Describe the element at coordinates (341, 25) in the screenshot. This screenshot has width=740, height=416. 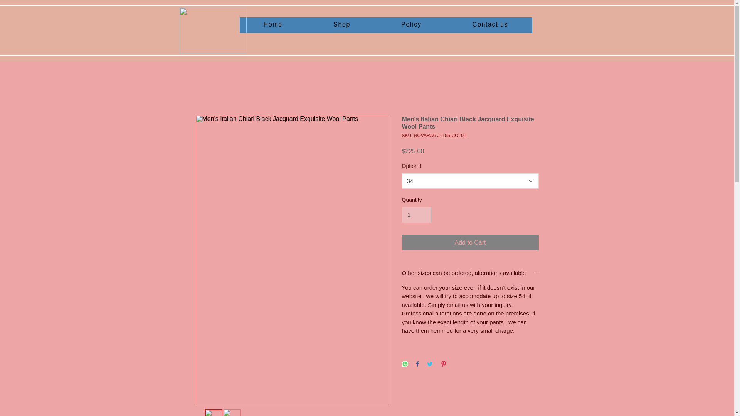
I see `Shop` at that location.